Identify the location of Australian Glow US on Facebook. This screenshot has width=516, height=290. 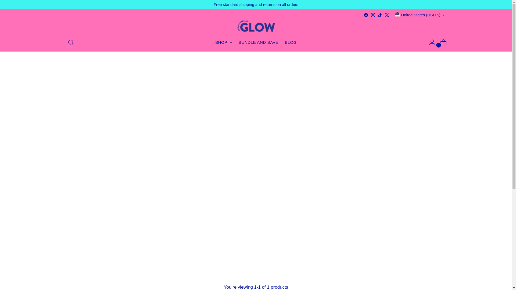
(387, 15).